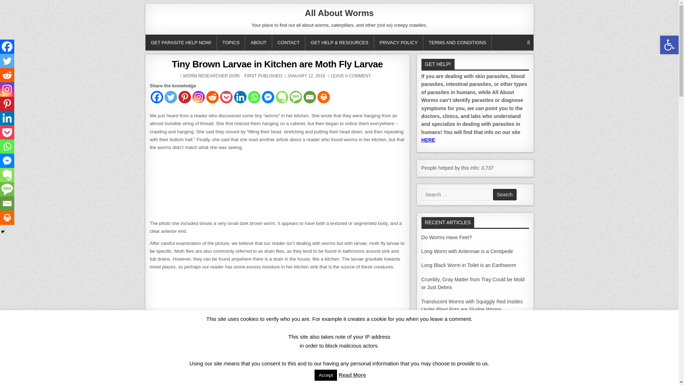 This screenshot has width=684, height=385. Describe the element at coordinates (339, 13) in the screenshot. I see `All About Worms` at that location.